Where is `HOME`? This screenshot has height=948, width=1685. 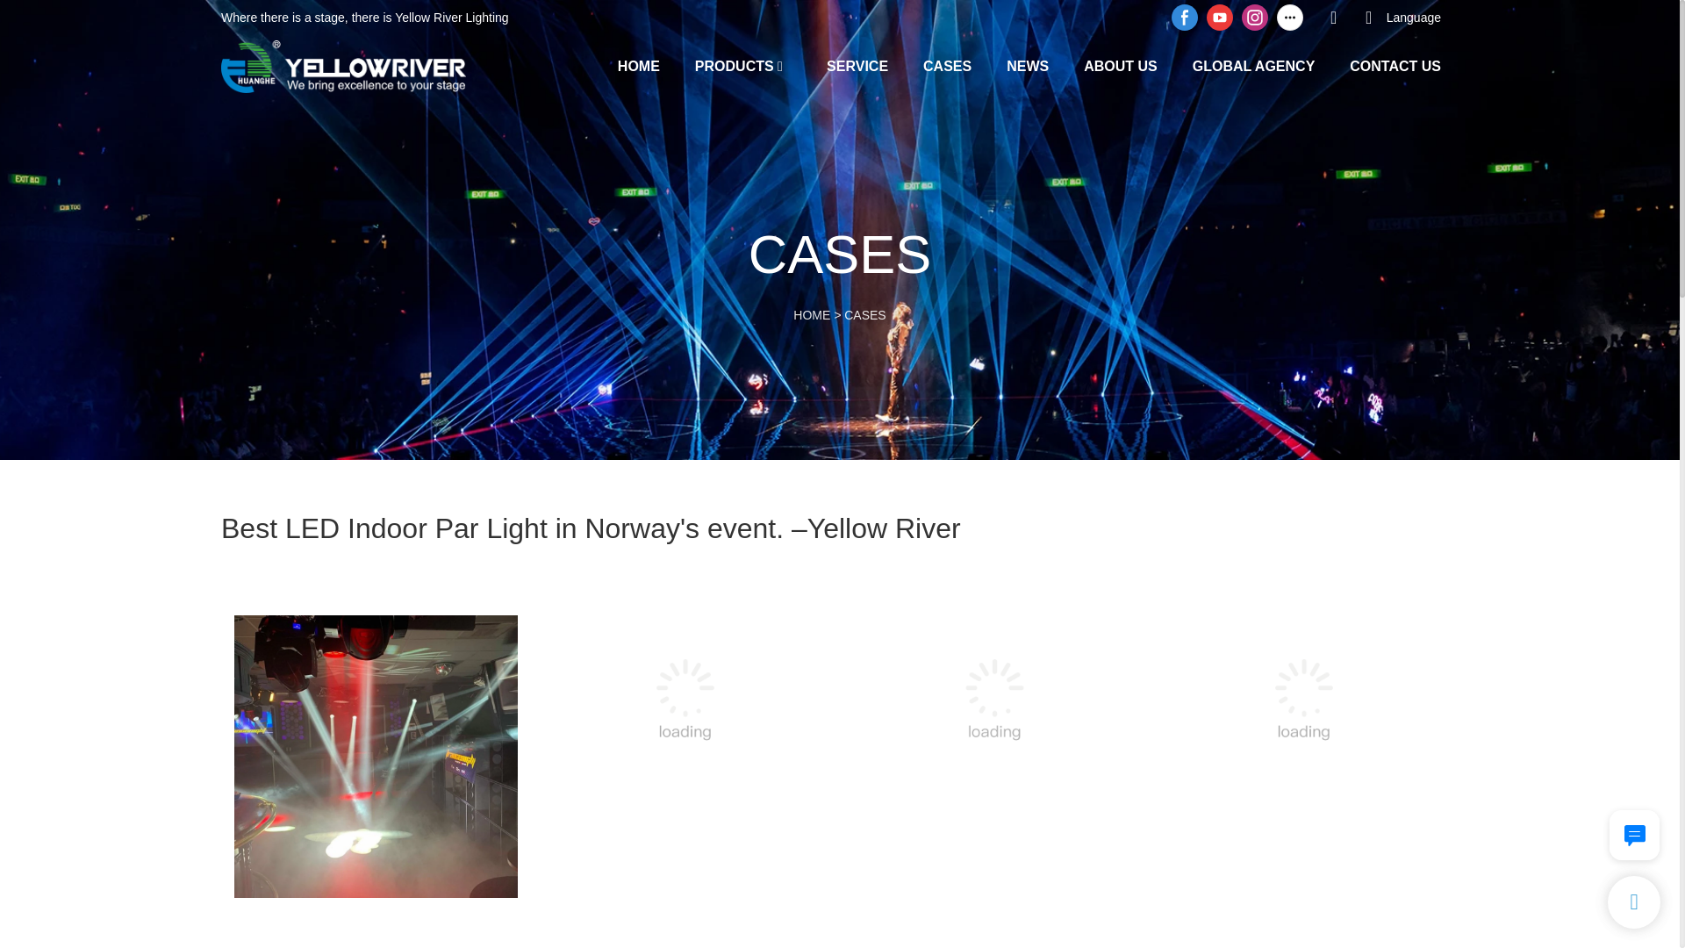
HOME is located at coordinates (639, 65).